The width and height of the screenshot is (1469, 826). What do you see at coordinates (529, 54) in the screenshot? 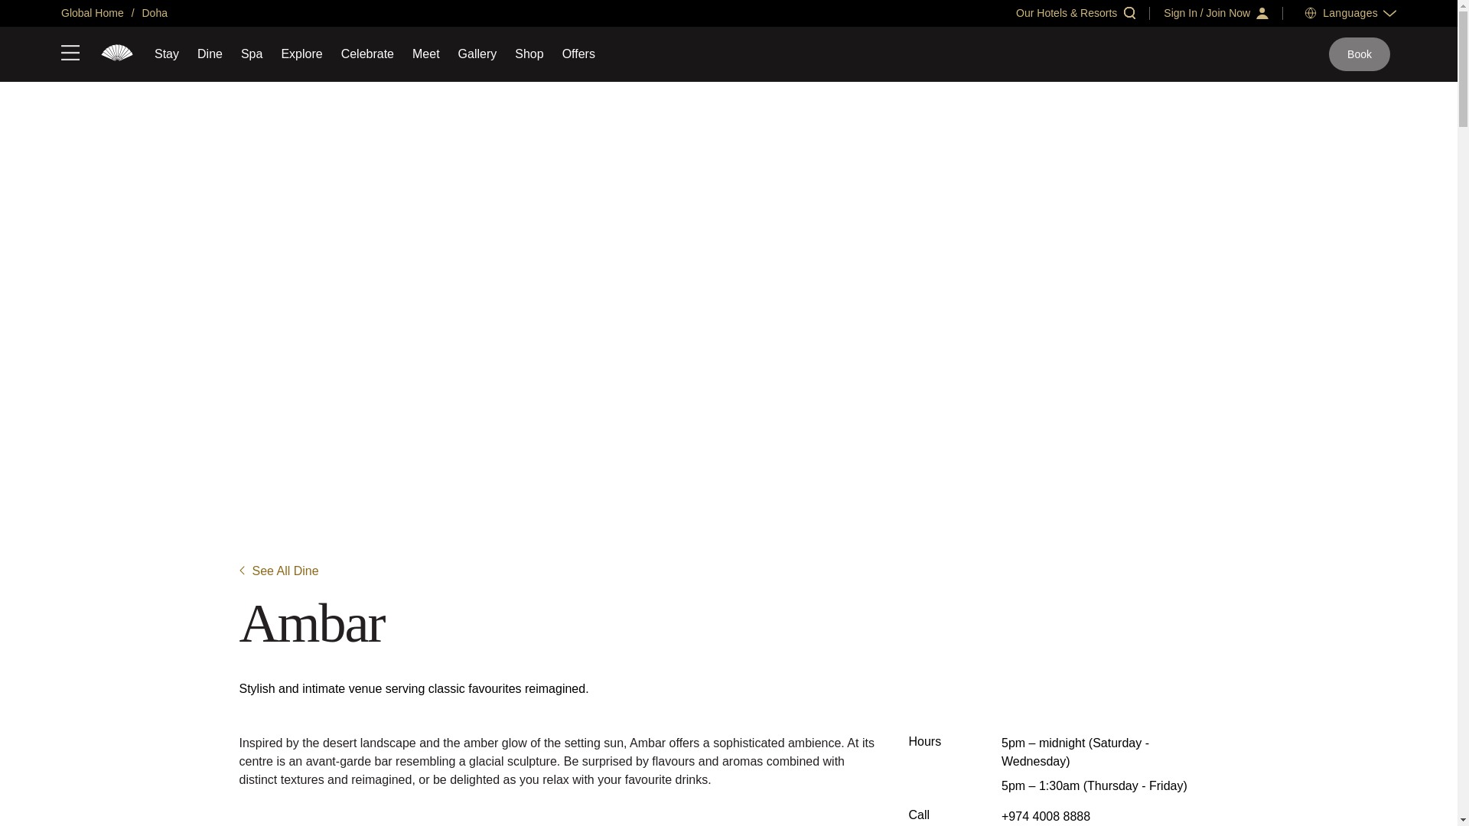
I see `Shop` at bounding box center [529, 54].